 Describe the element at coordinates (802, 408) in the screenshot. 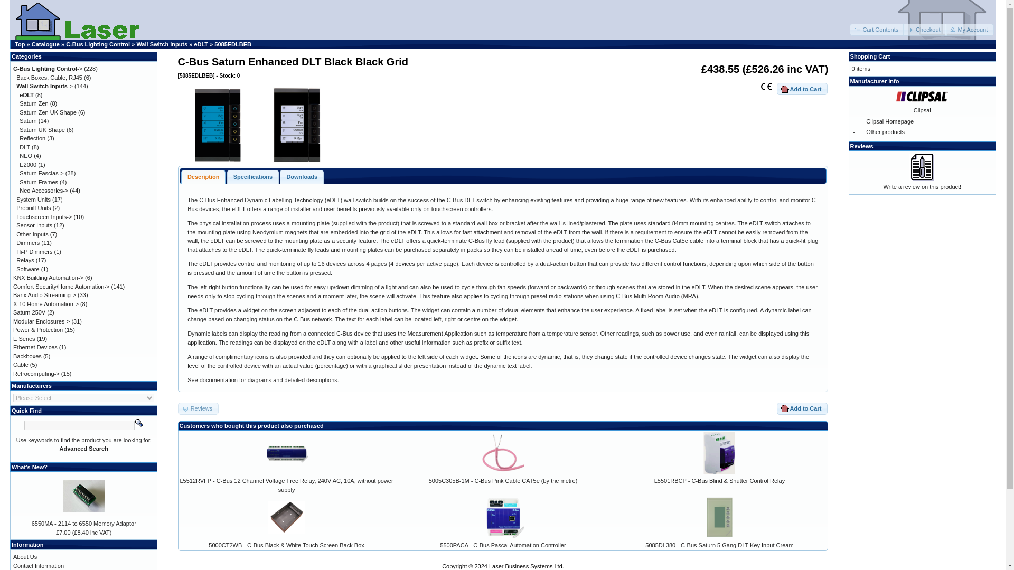

I see `Add to Cart` at that location.